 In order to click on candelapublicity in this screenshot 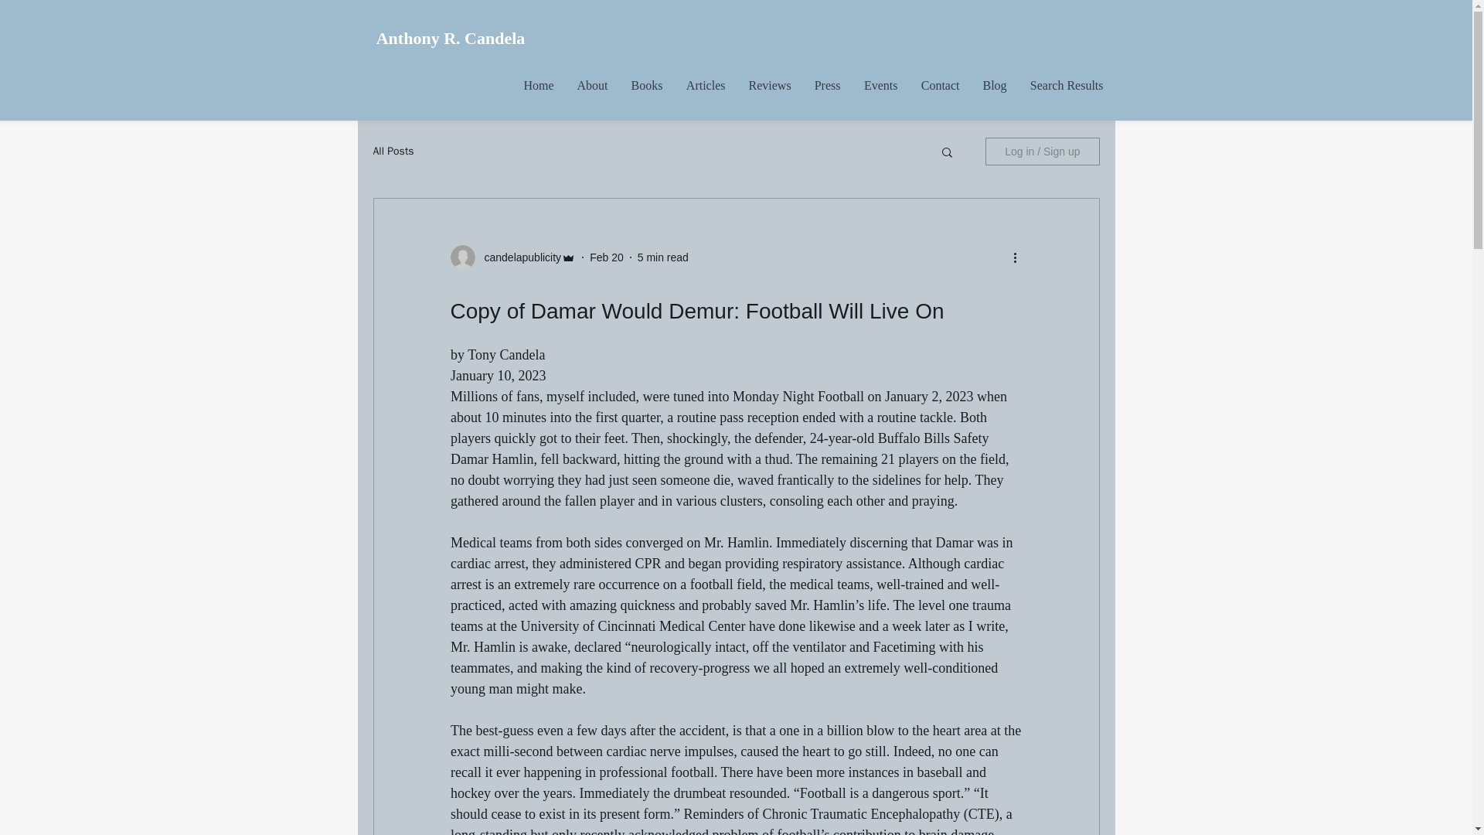, I will do `click(518, 257)`.